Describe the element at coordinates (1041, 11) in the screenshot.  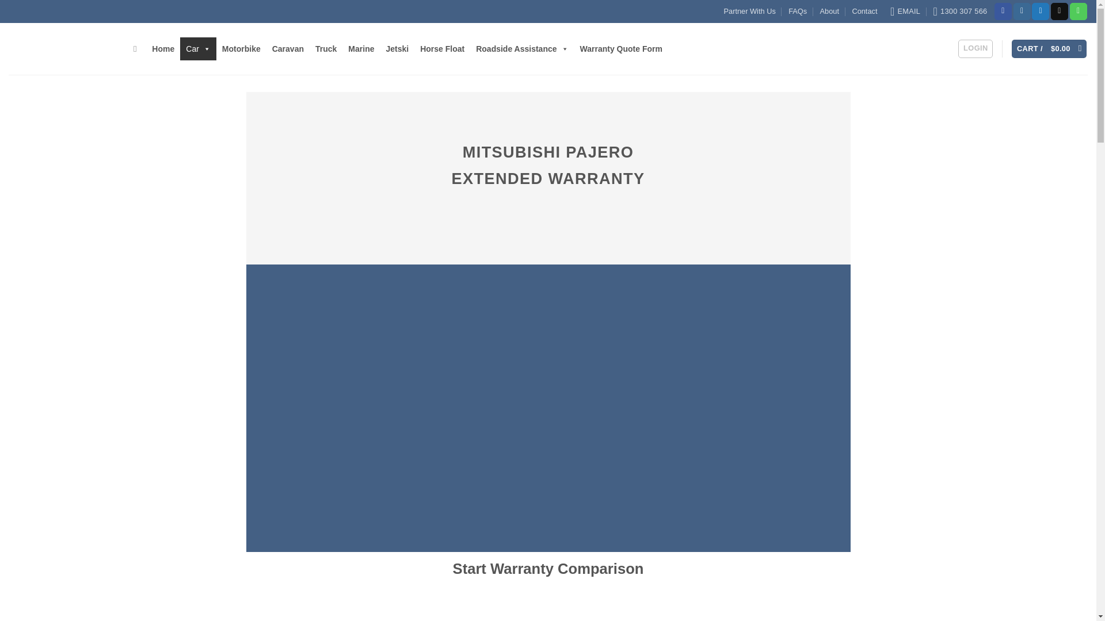
I see `Follow on Twitter` at that location.